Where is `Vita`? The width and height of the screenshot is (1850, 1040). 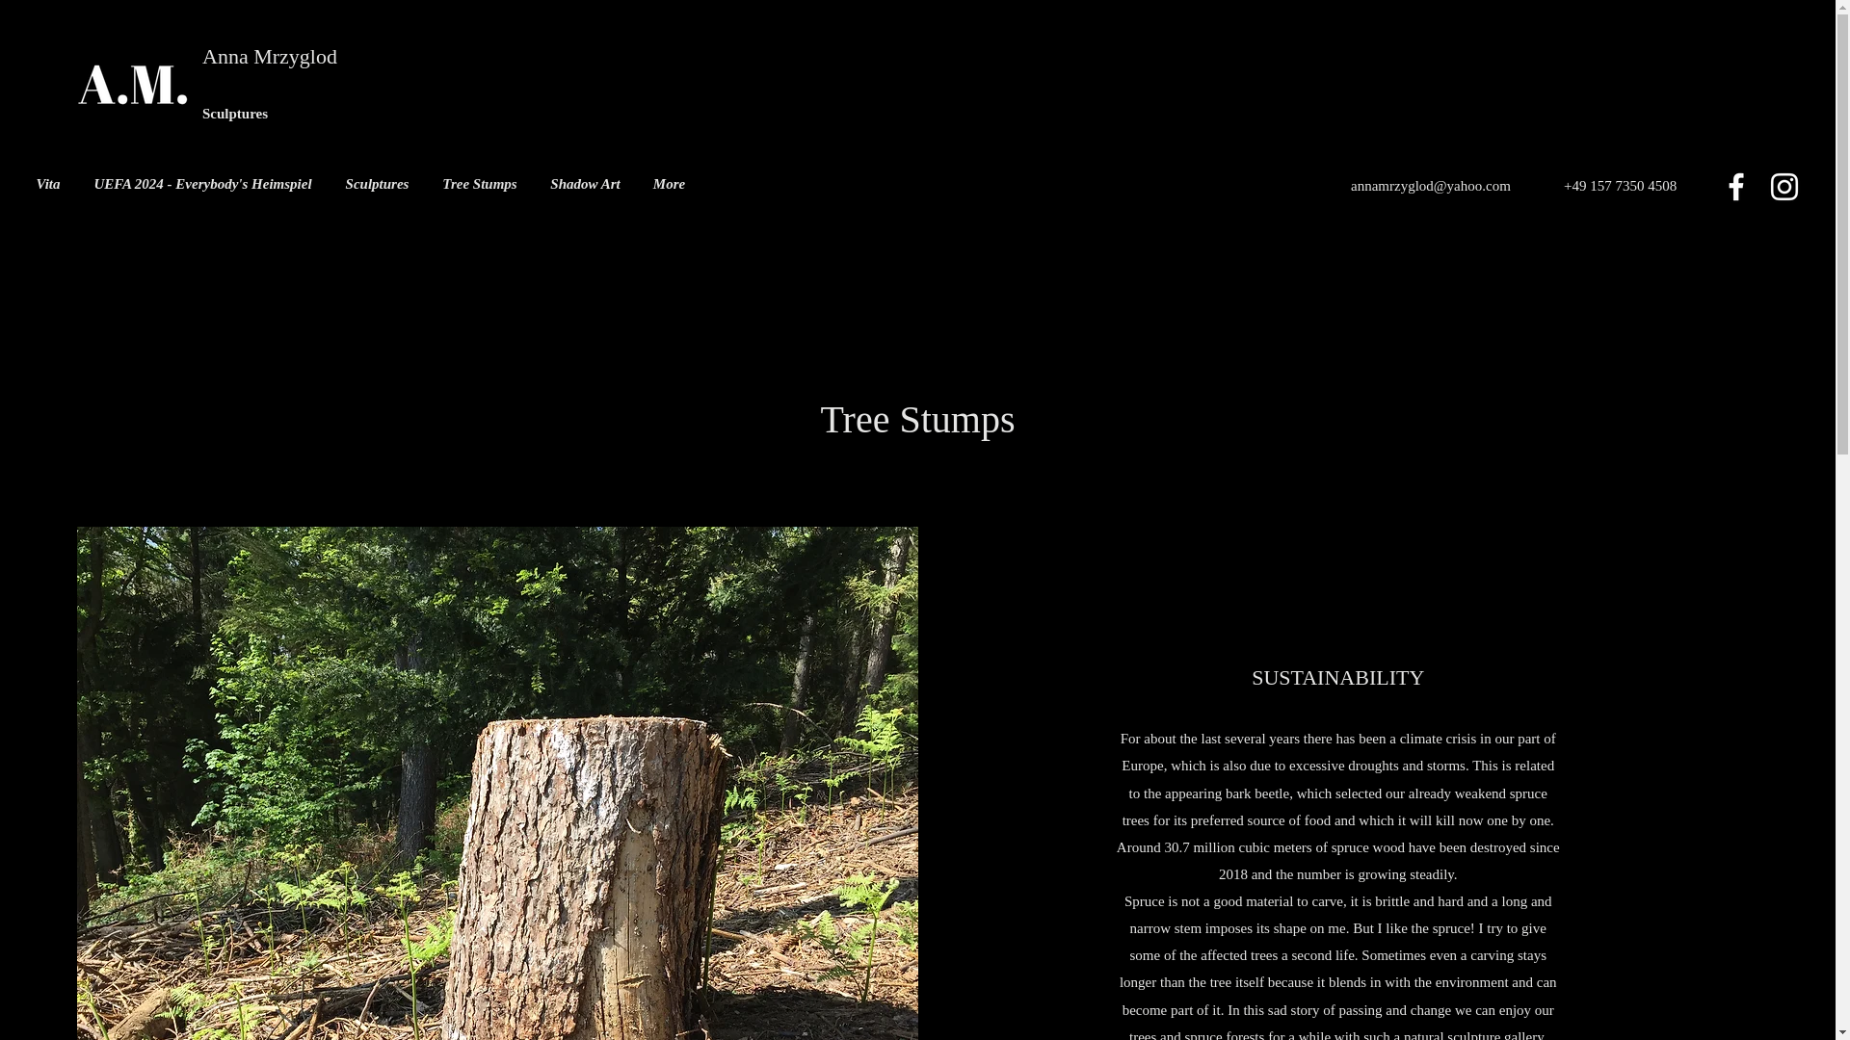 Vita is located at coordinates (48, 184).